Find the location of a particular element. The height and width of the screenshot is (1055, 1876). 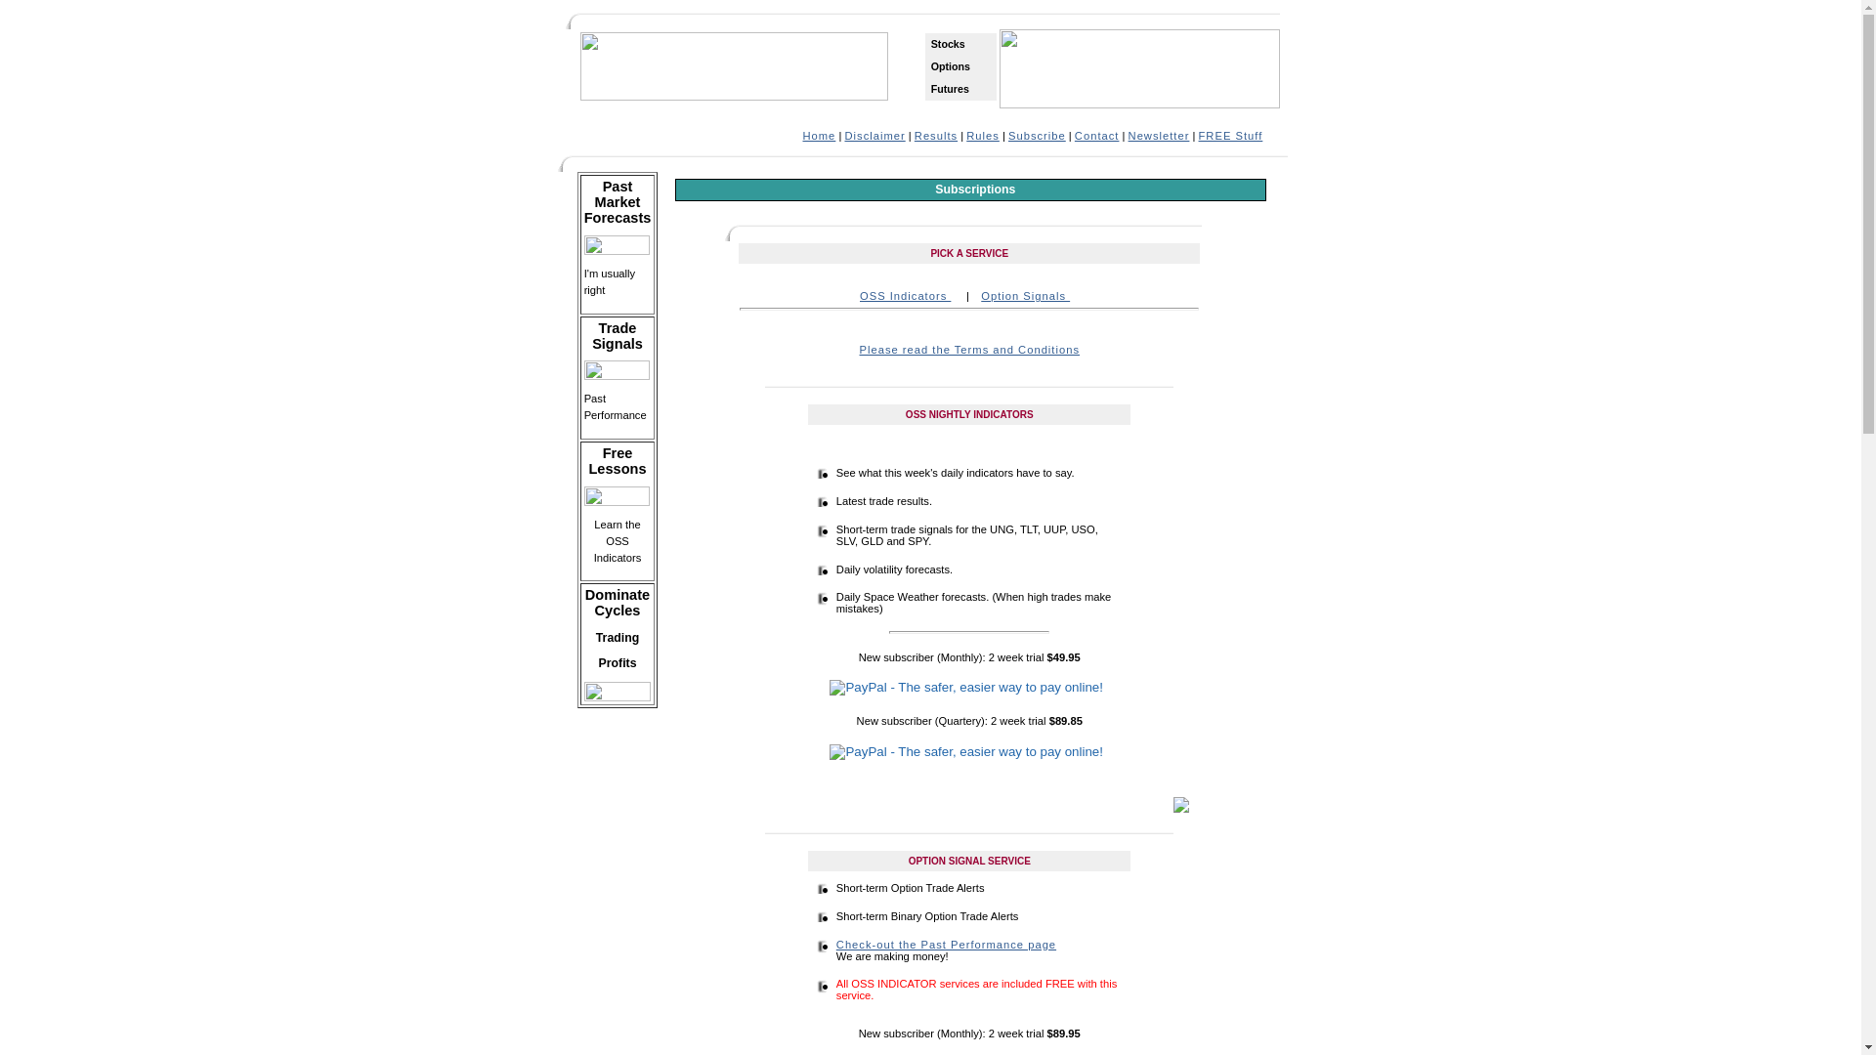

Newsletter is located at coordinates (1159, 136).